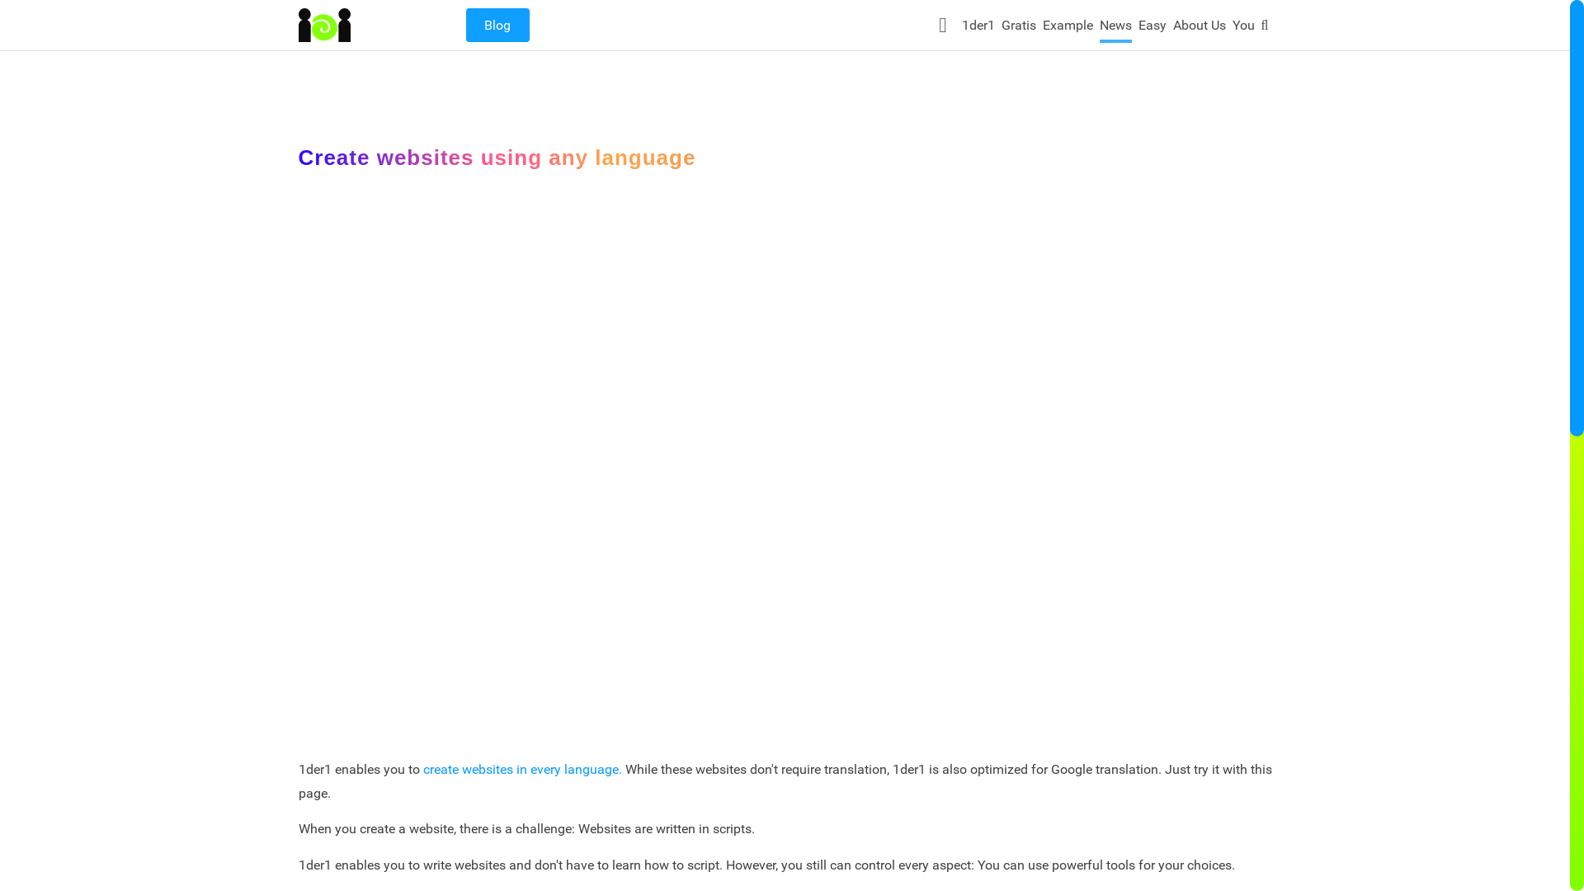  Describe the element at coordinates (945, 25) in the screenshot. I see `Listen: Text-to-Speech, Read Aloud` at that location.